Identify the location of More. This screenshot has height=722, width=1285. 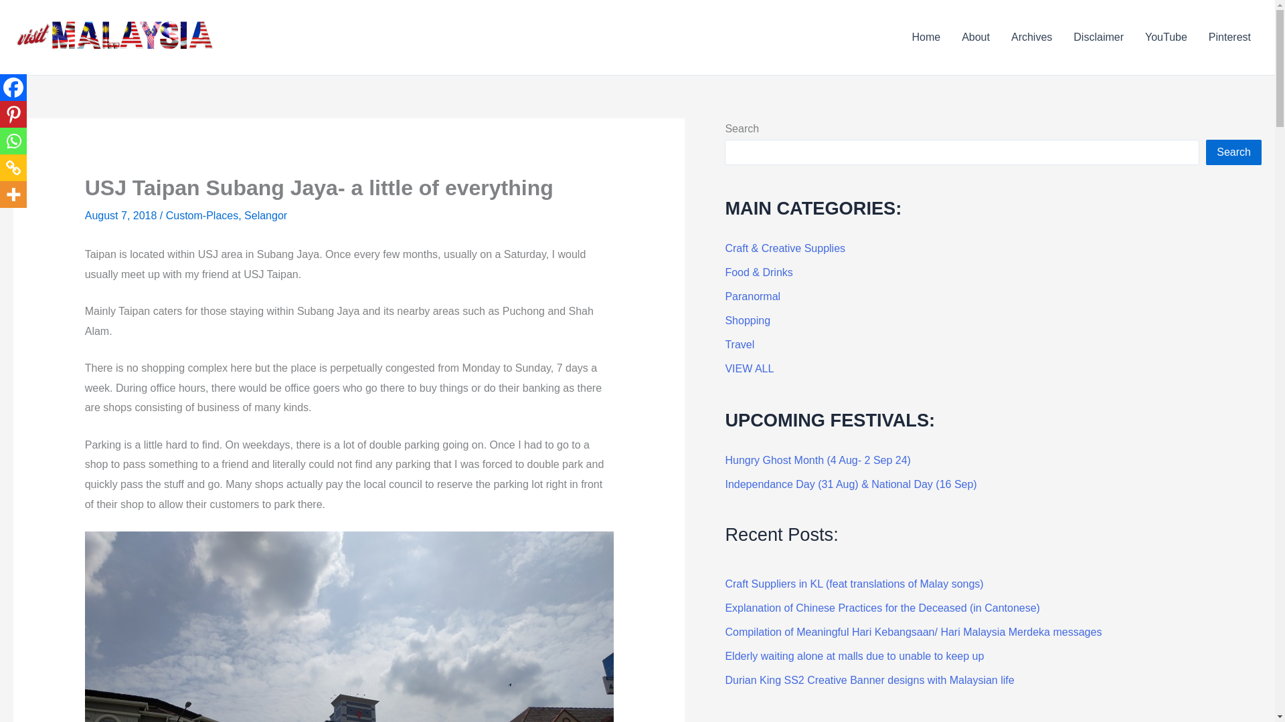
(13, 195).